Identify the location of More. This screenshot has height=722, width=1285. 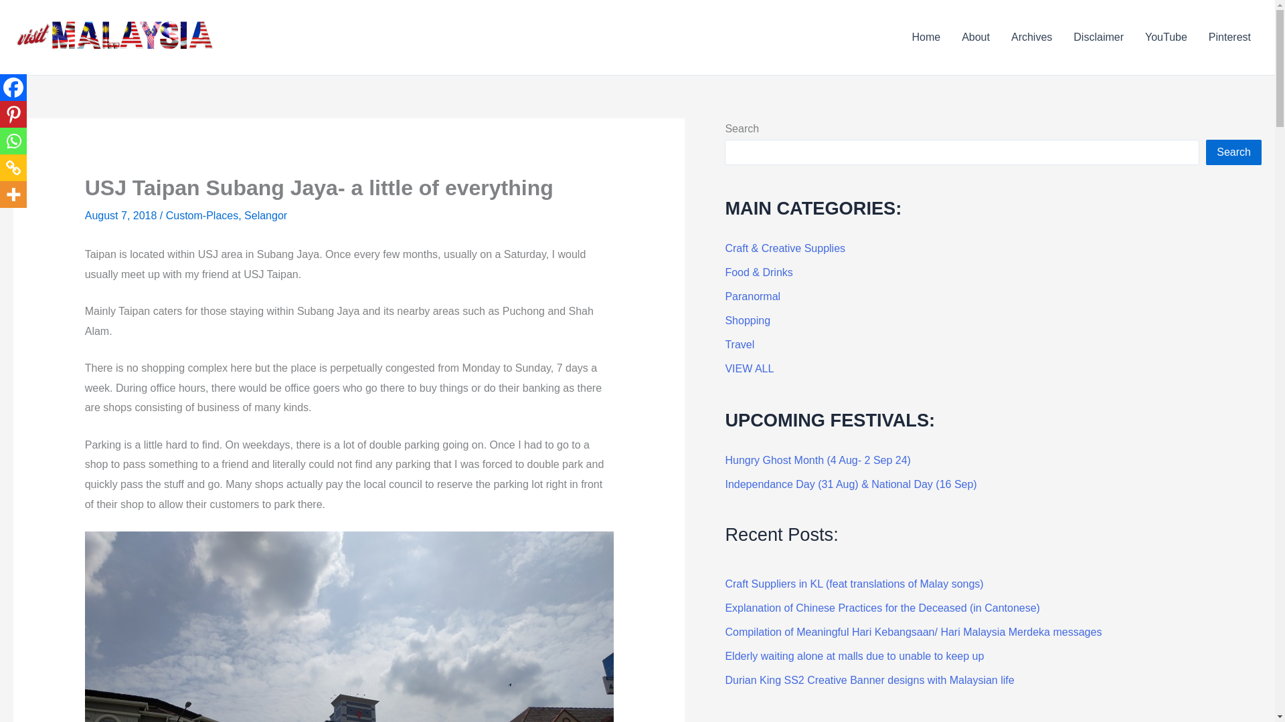
(13, 195).